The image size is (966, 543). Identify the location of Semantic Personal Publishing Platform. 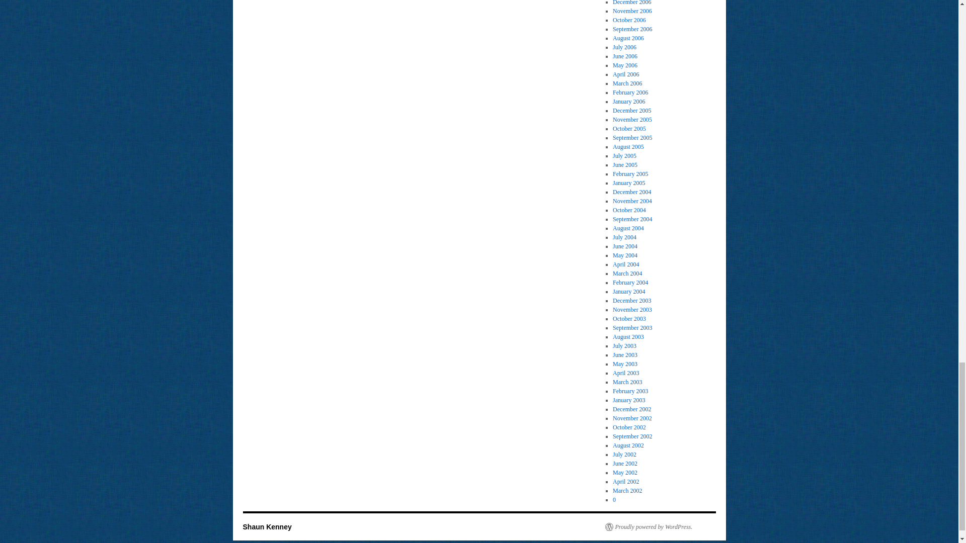
(648, 527).